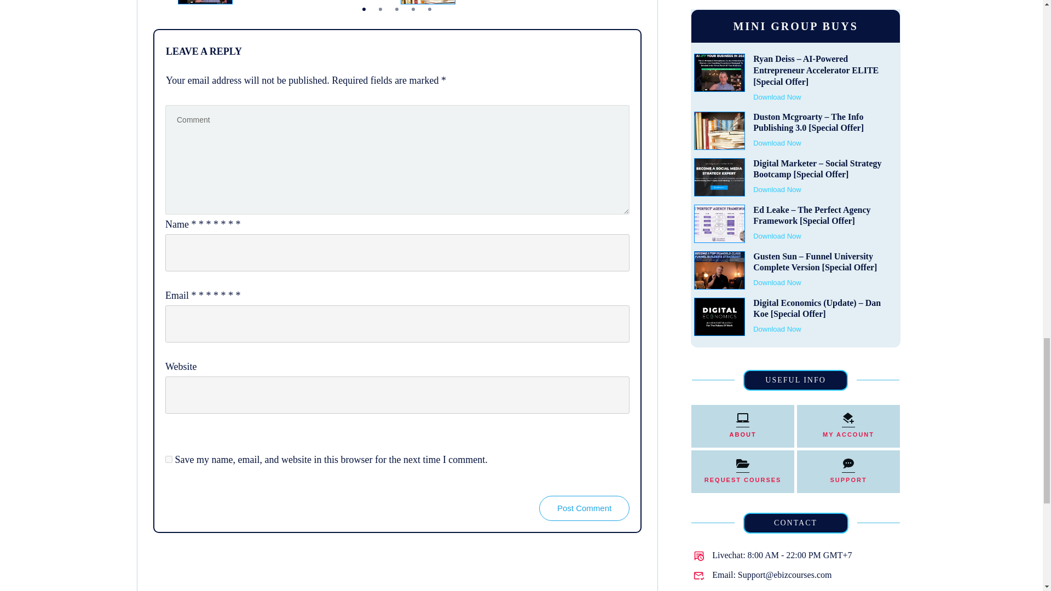 The height and width of the screenshot is (591, 1051). Describe the element at coordinates (264, 1) in the screenshot. I see `Download Now` at that location.